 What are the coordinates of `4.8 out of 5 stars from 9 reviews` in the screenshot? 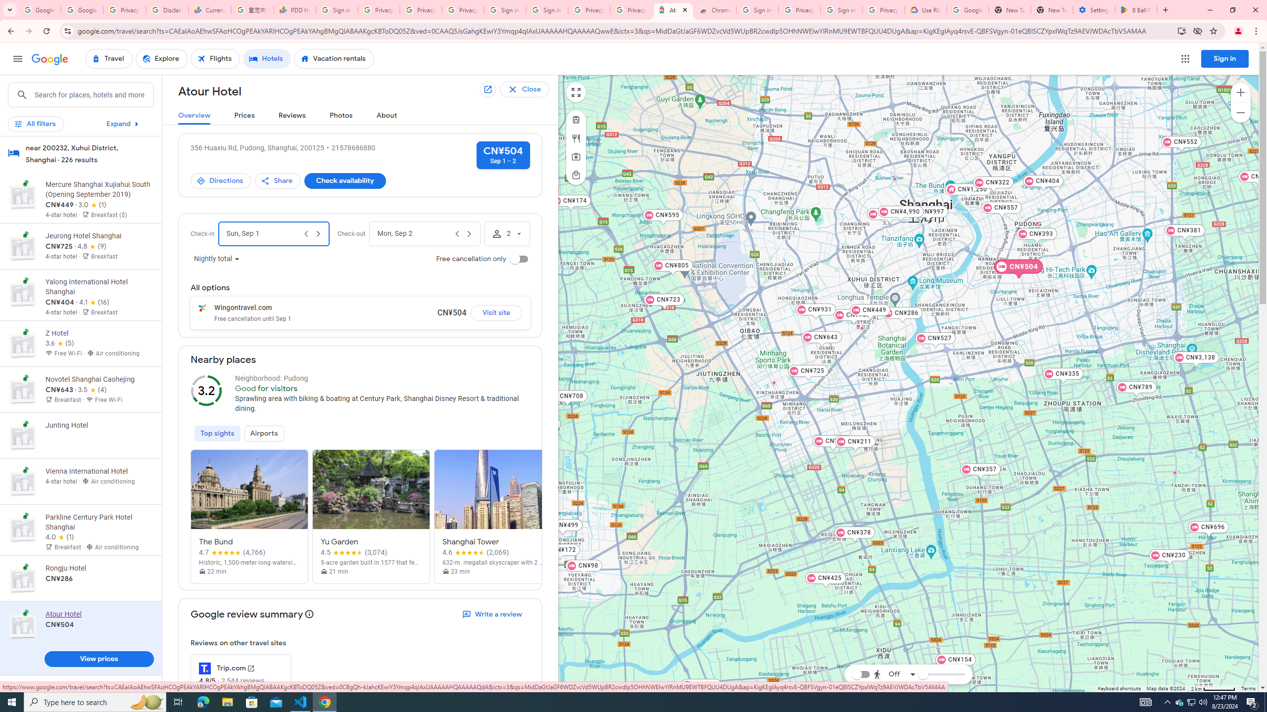 It's located at (92, 246).